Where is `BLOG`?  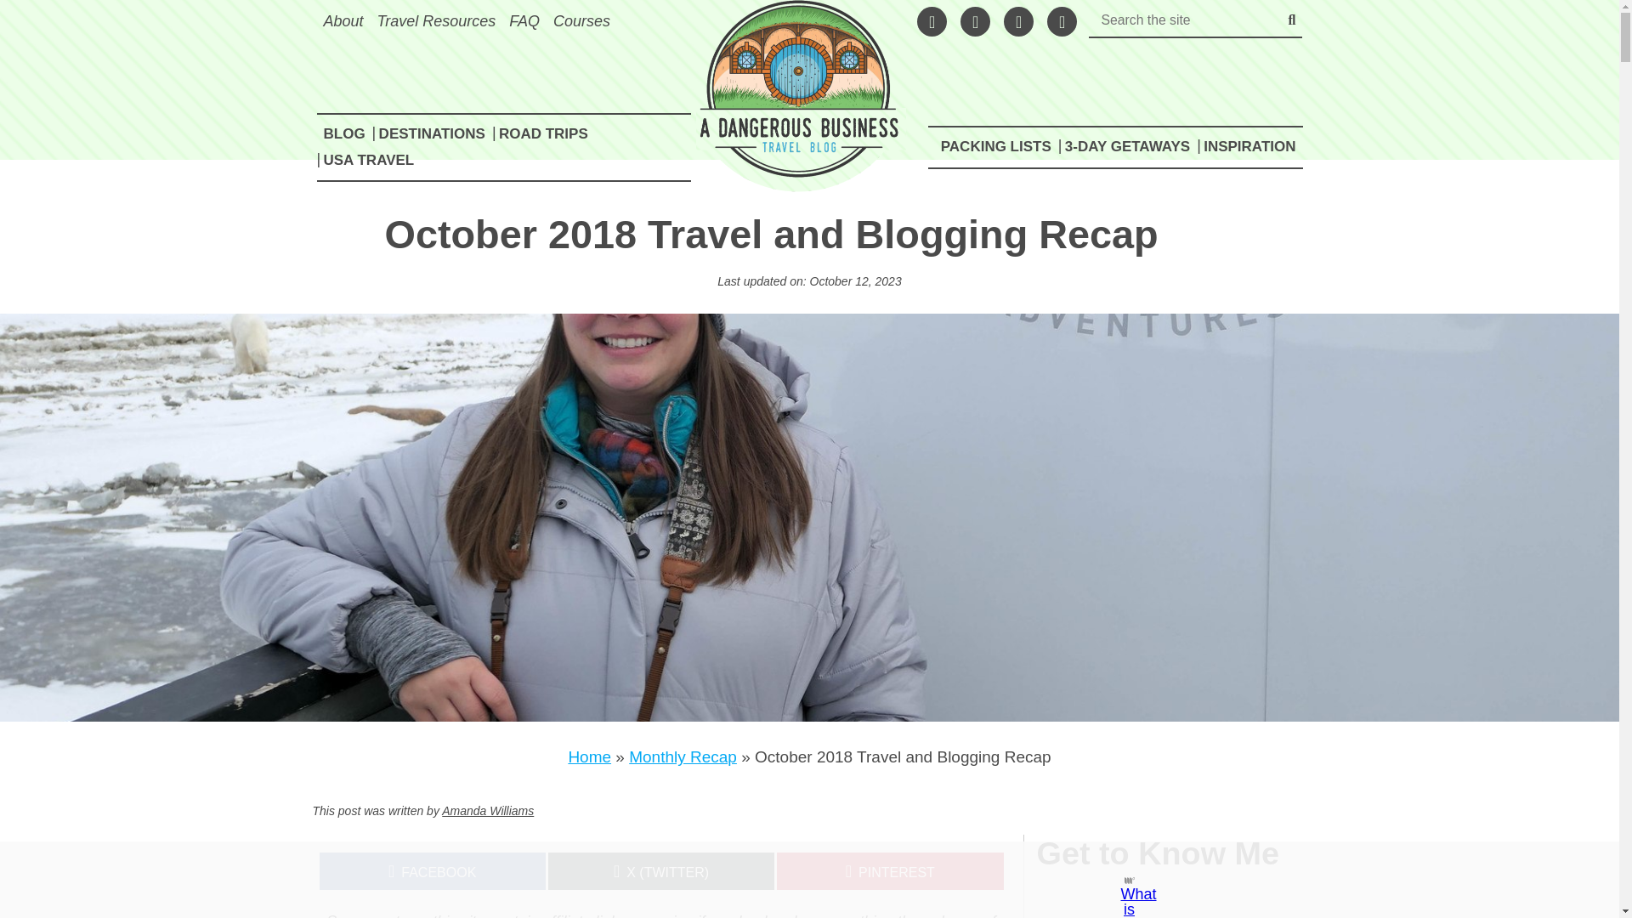
BLOG is located at coordinates (343, 134).